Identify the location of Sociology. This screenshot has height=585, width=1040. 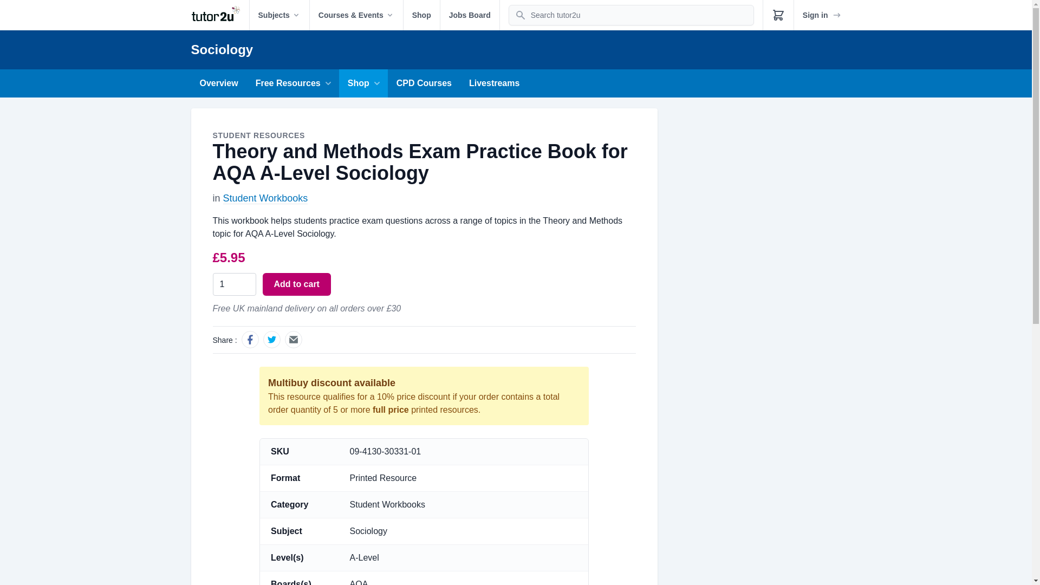
(221, 49).